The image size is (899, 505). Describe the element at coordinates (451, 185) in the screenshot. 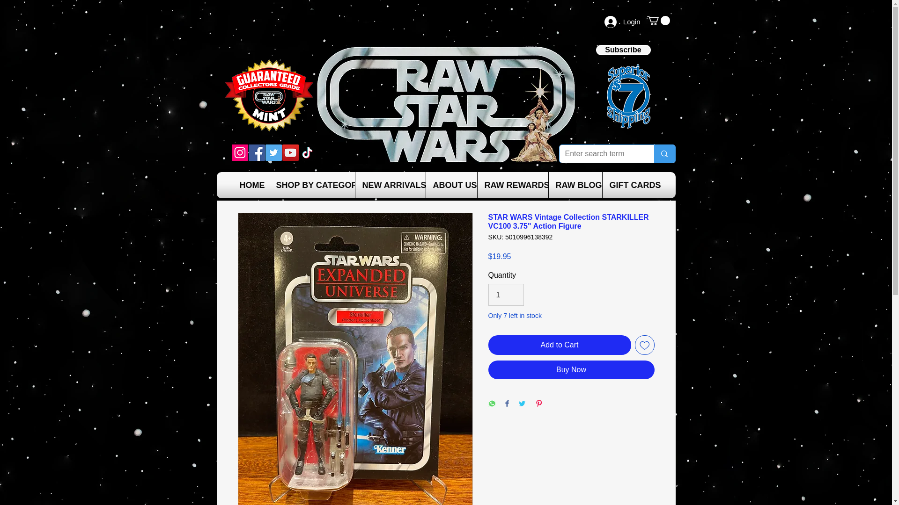

I see `ABOUT US` at that location.